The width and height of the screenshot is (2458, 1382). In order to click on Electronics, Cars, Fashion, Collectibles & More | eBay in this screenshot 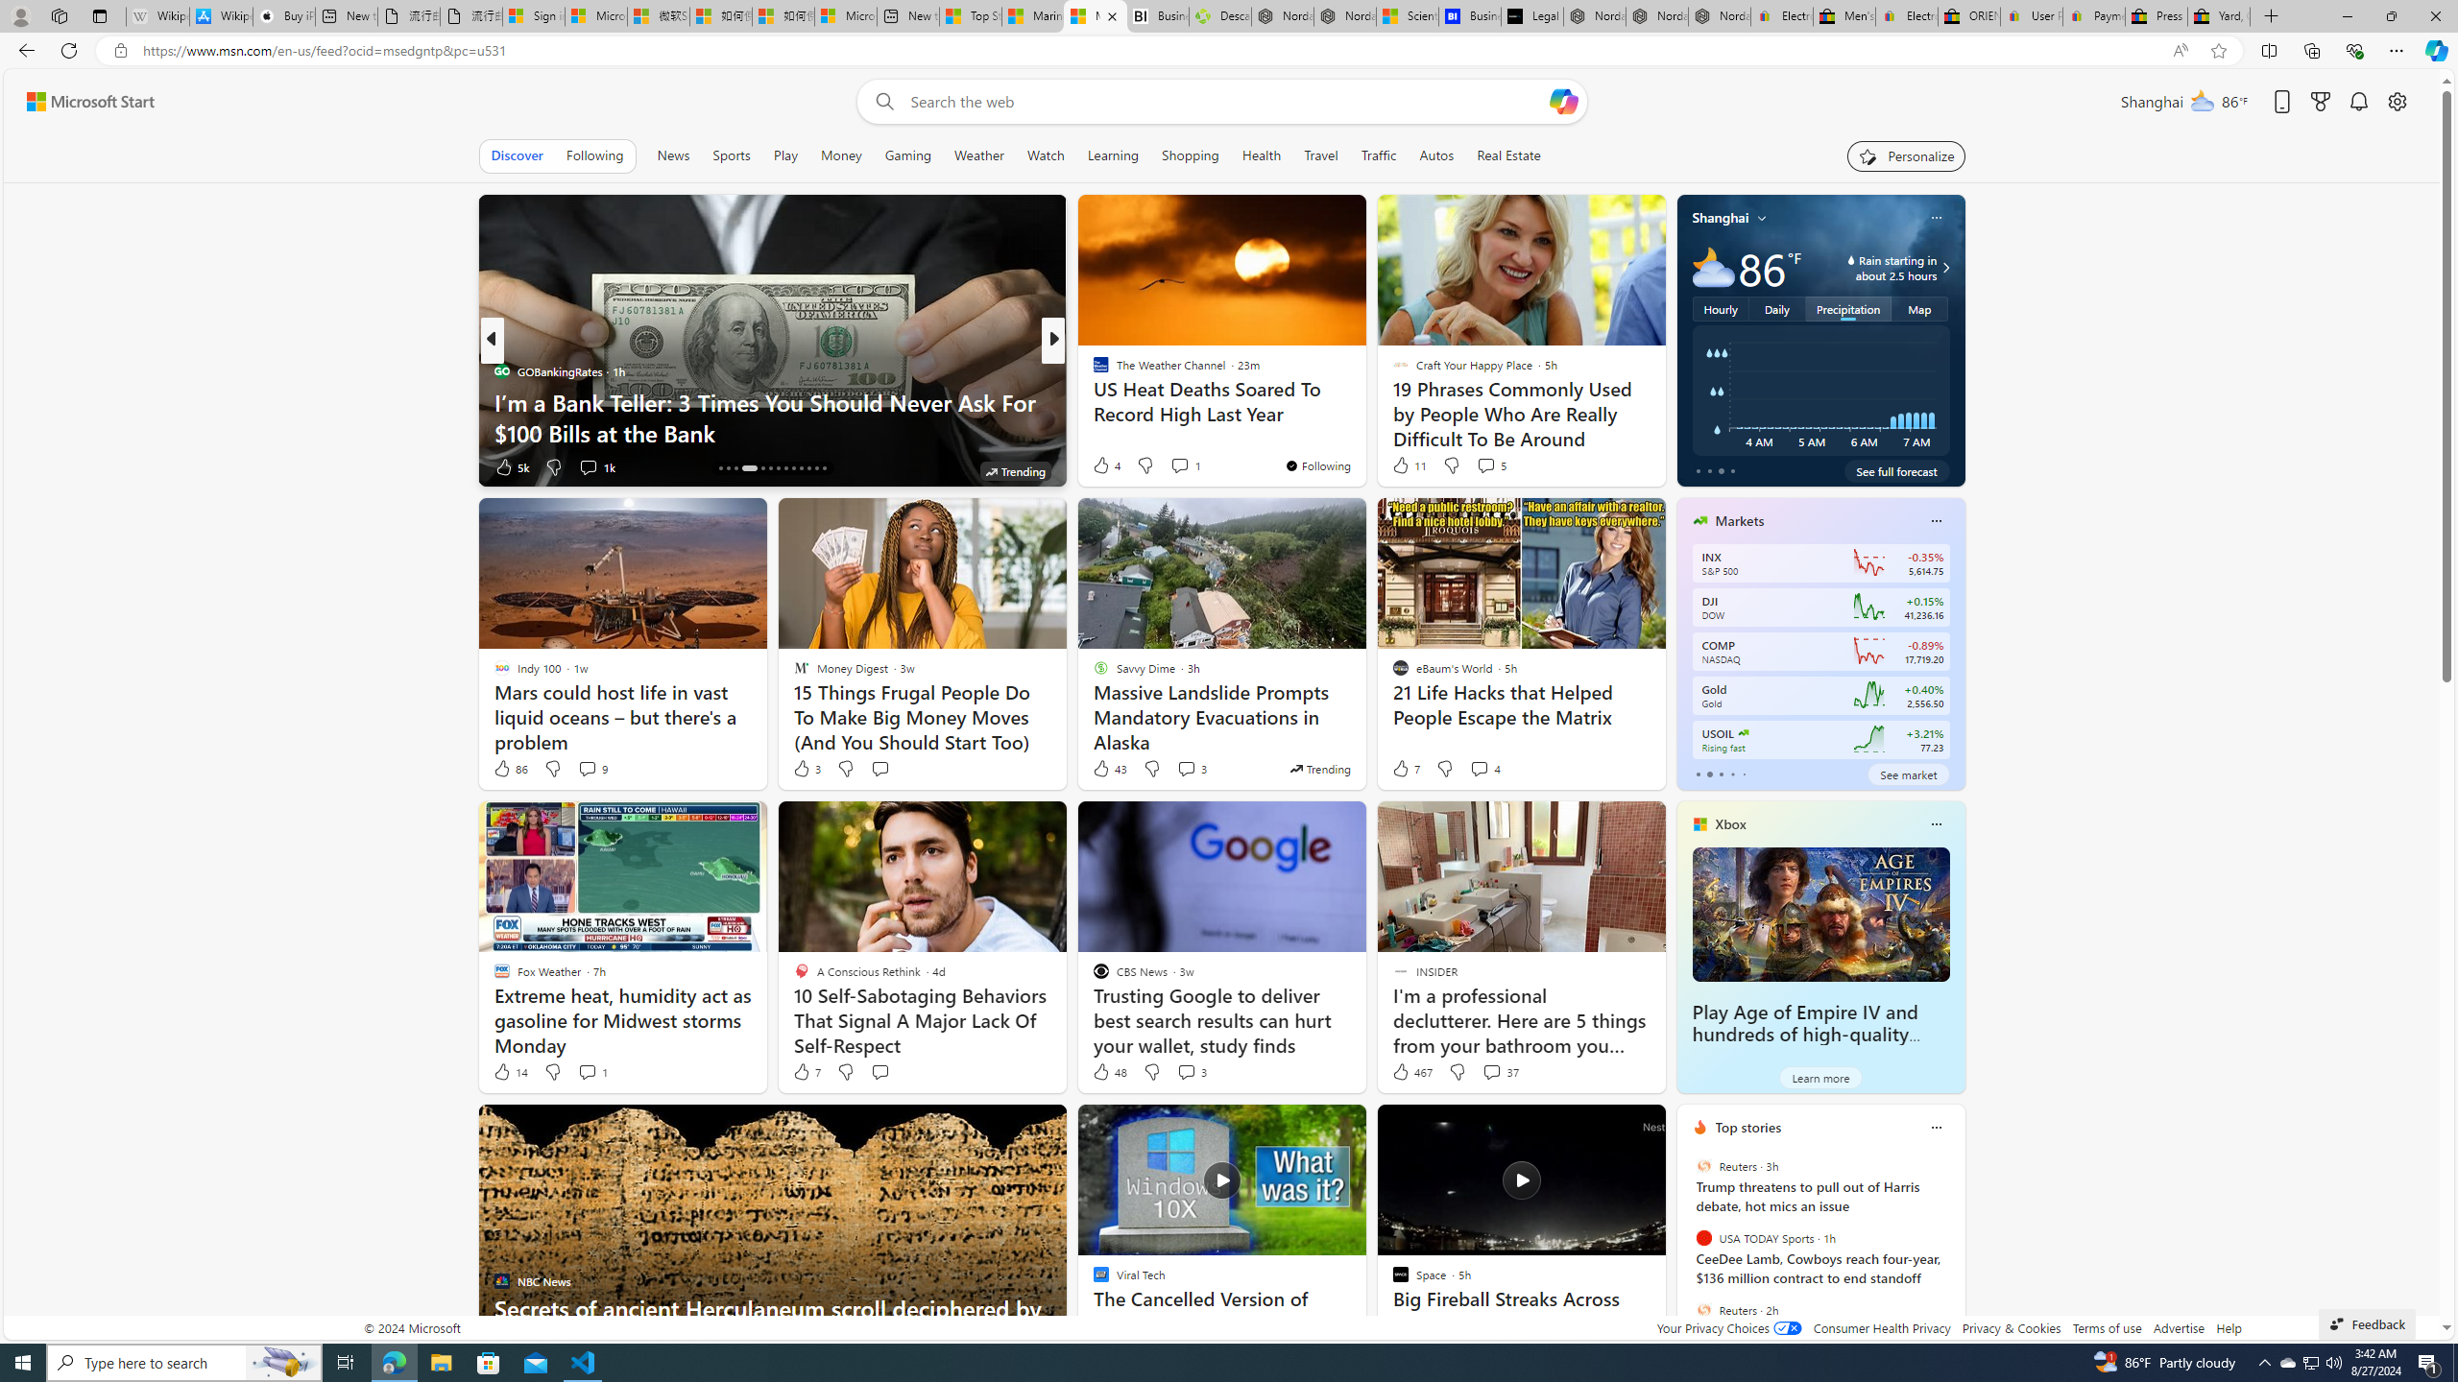, I will do `click(1907, 16)`.